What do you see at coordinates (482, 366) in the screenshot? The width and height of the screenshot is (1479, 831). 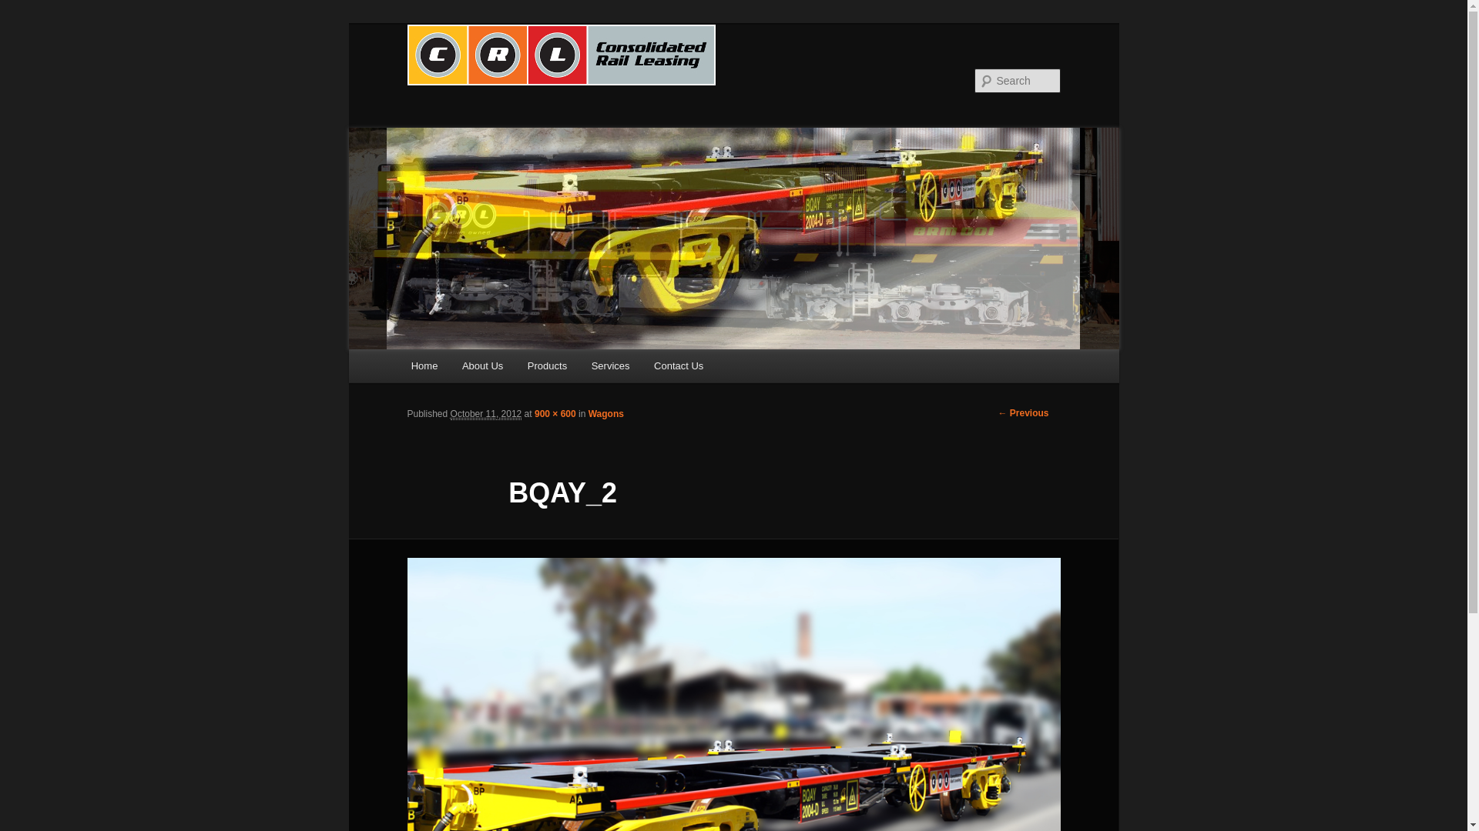 I see `About Us` at bounding box center [482, 366].